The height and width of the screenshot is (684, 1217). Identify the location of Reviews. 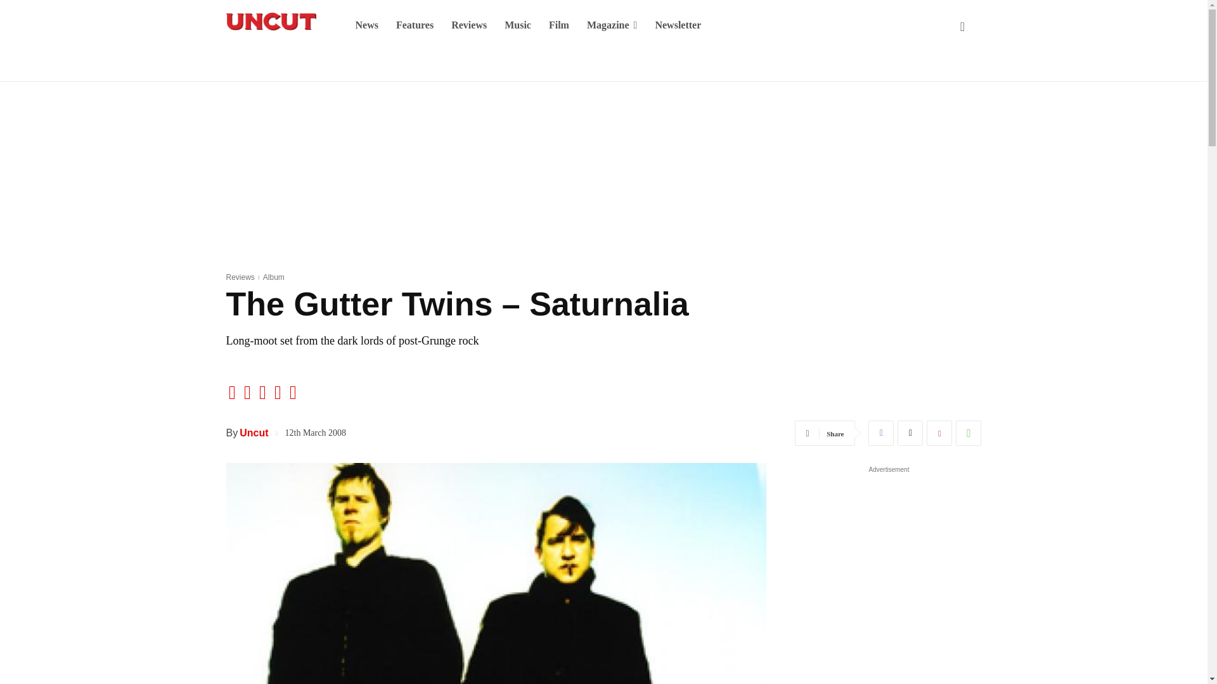
(469, 25).